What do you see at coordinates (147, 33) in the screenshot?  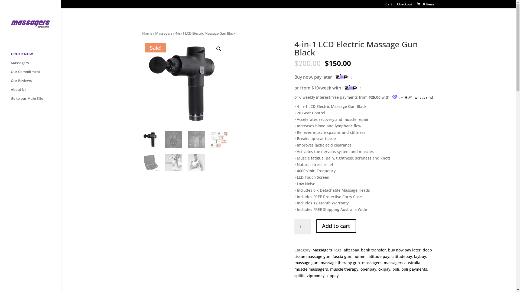 I see `Home` at bounding box center [147, 33].